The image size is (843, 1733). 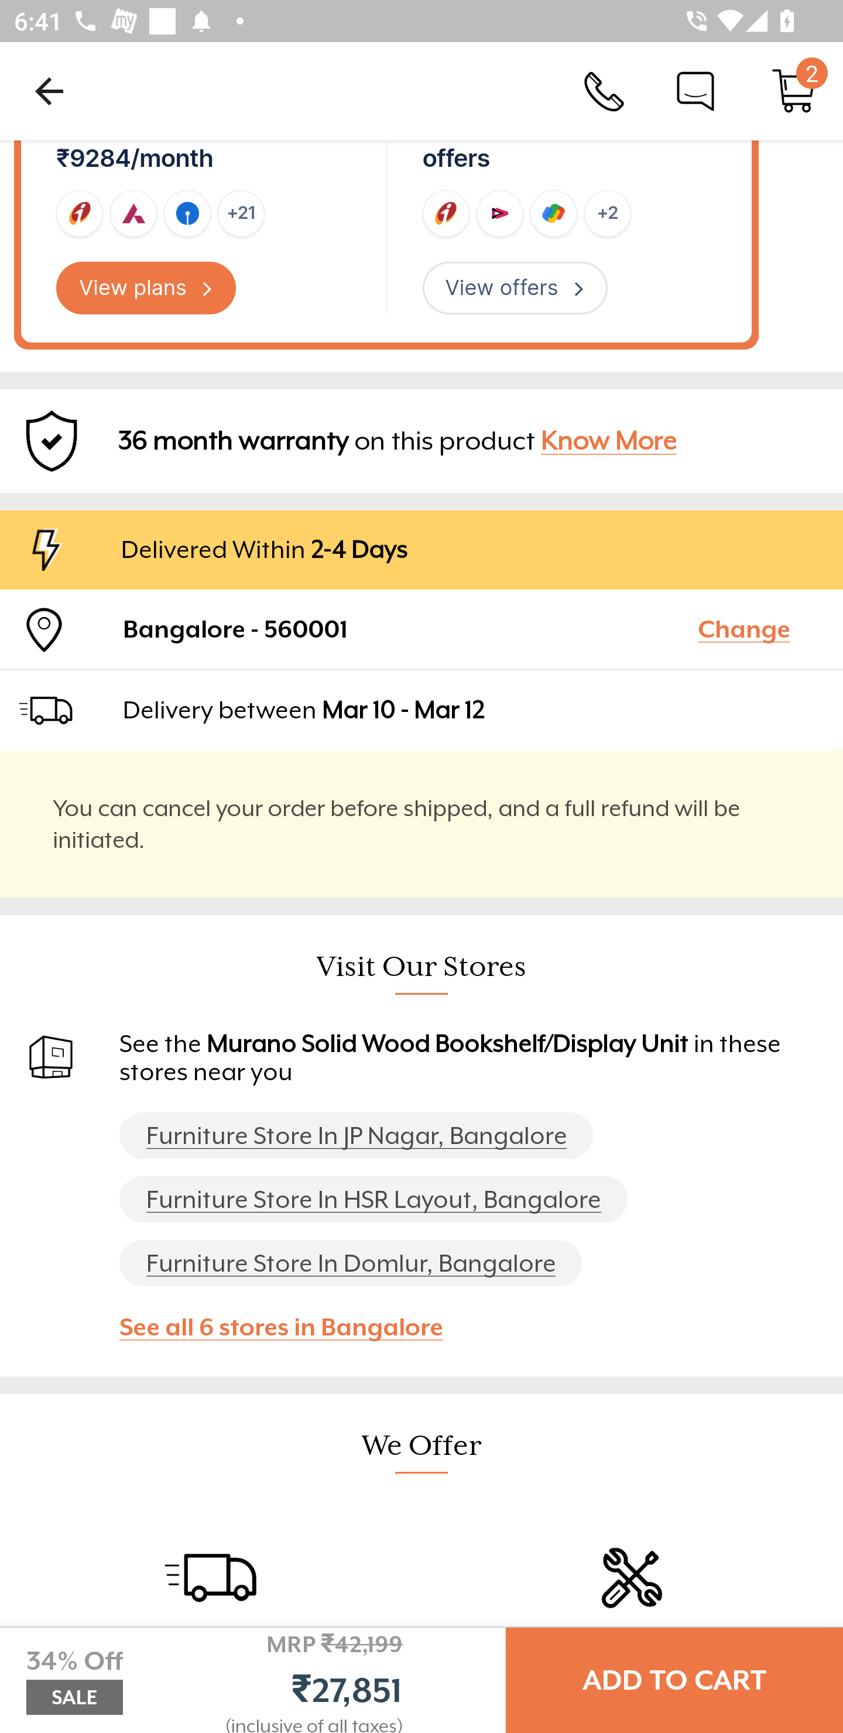 I want to click on Navigate up, so click(x=49, y=91).